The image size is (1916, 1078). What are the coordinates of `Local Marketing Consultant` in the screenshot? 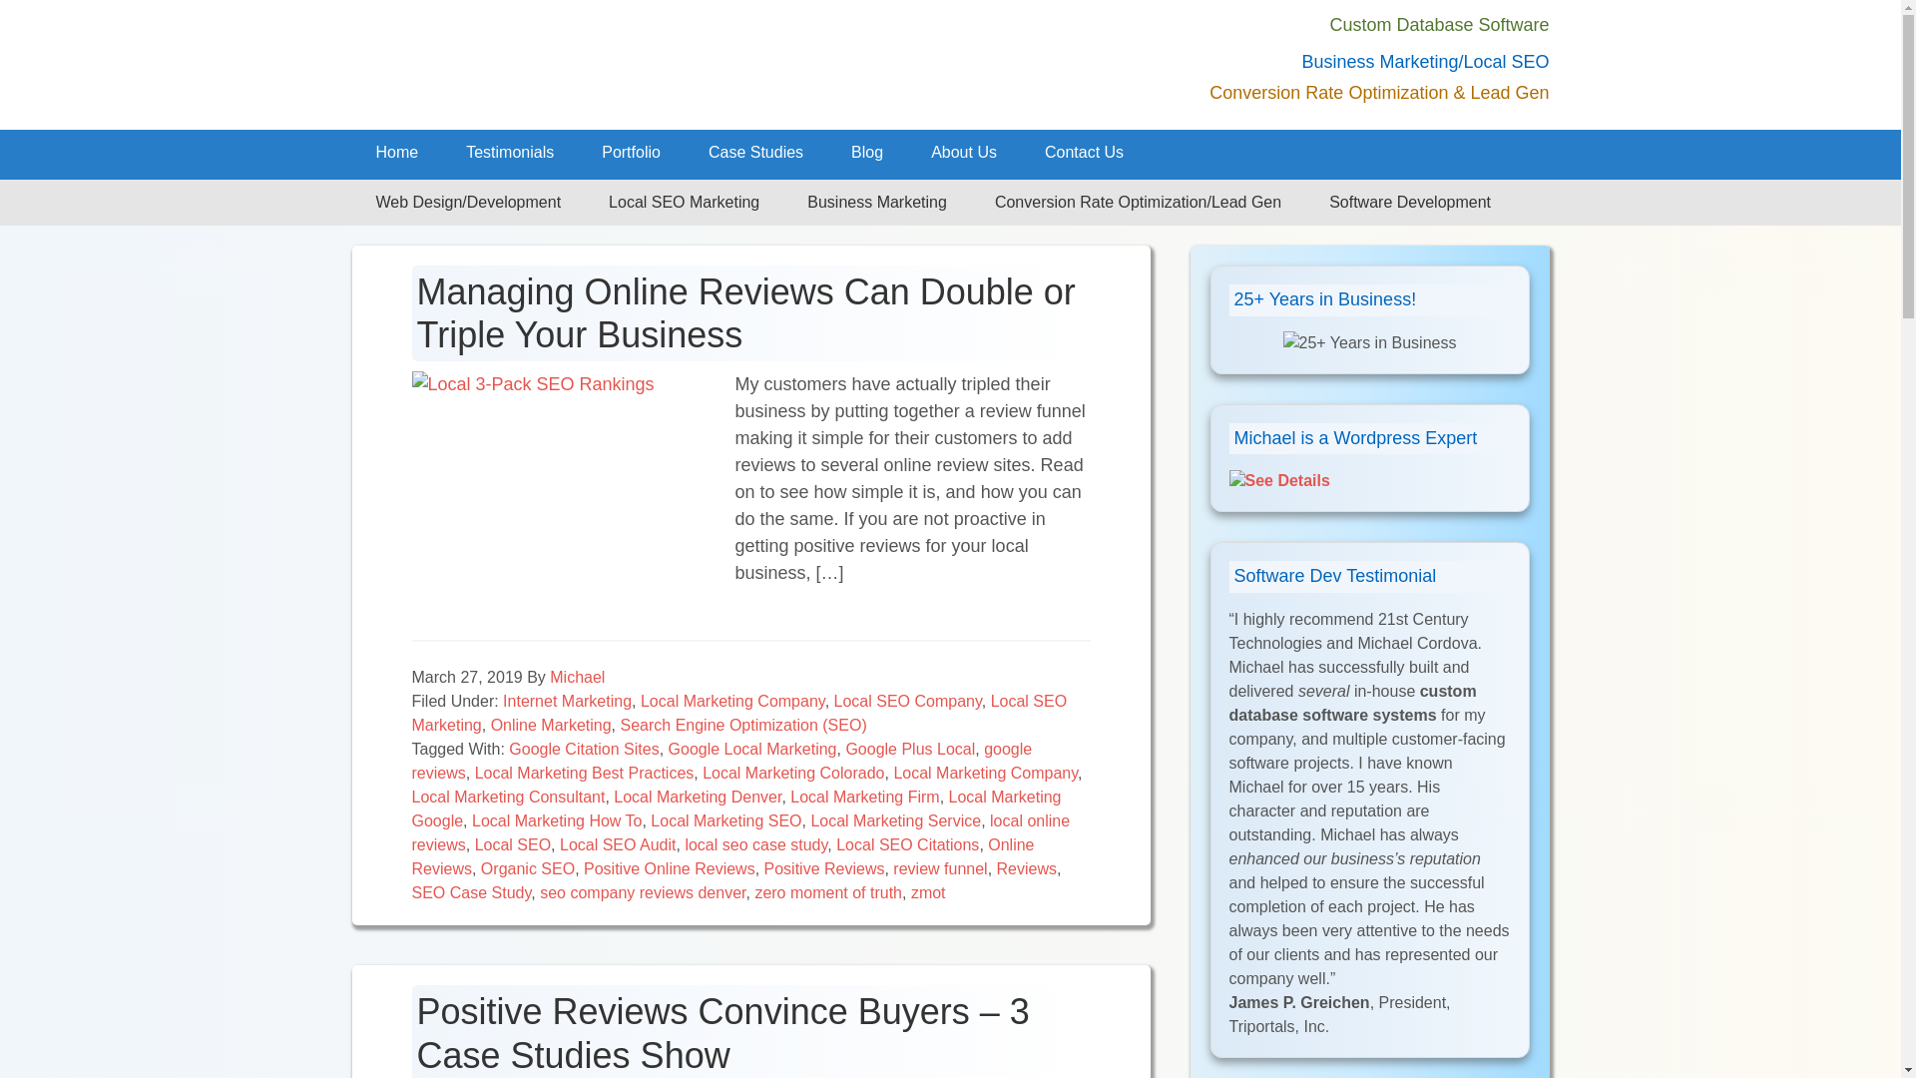 It's located at (508, 797).